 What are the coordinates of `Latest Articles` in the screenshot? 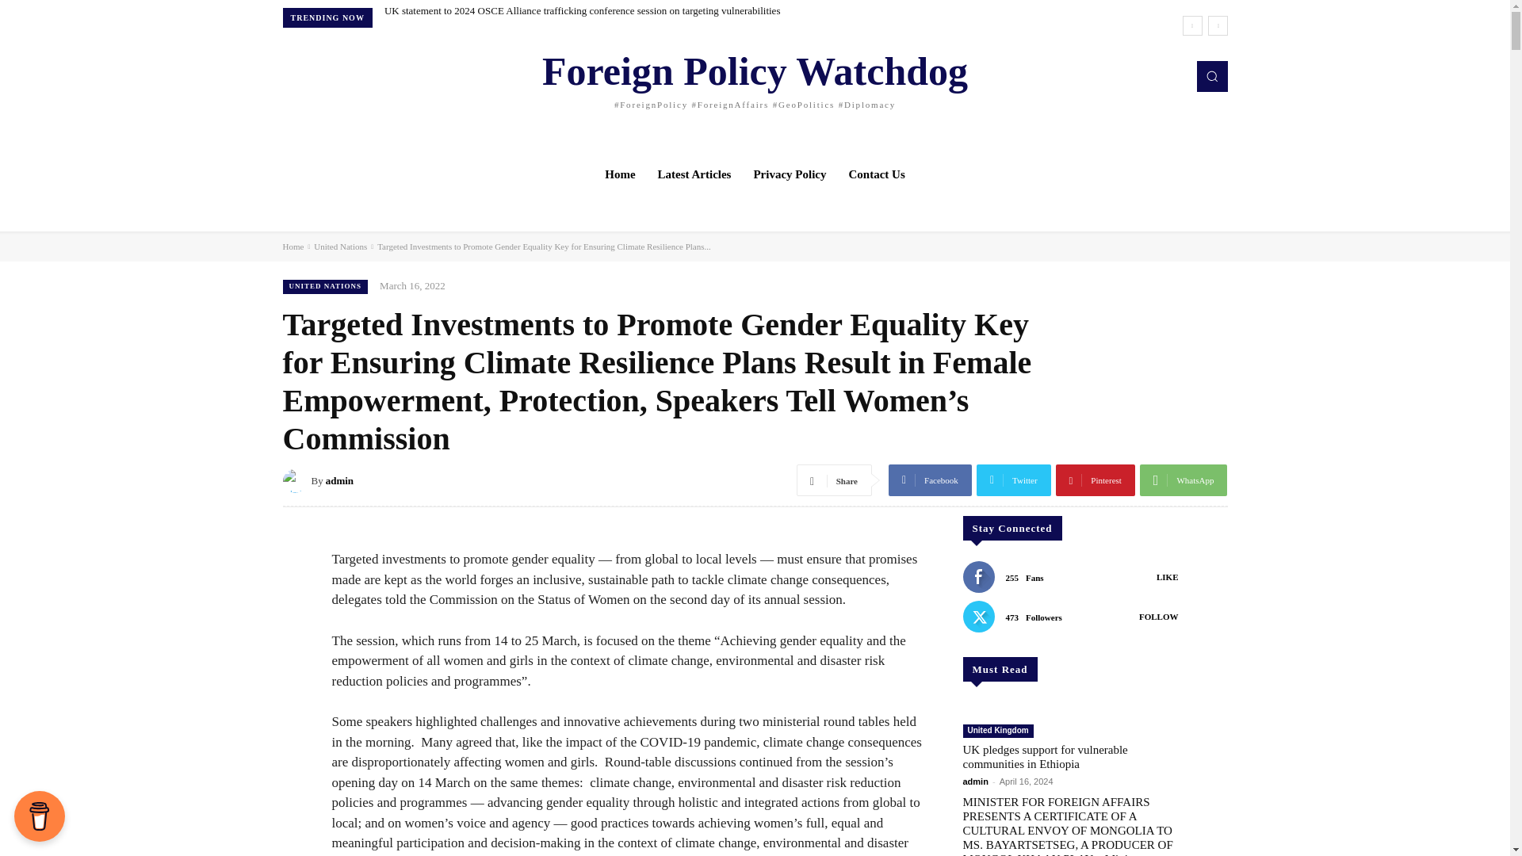 It's located at (694, 174).